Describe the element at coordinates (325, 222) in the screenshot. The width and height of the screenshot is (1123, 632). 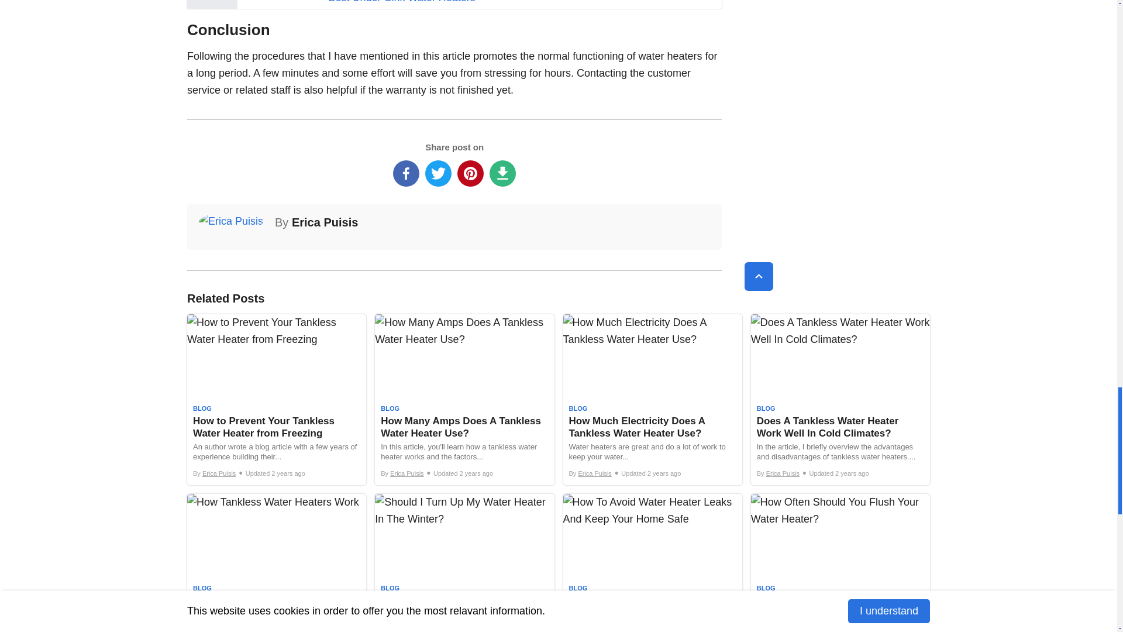
I see `Erica Puisis` at that location.